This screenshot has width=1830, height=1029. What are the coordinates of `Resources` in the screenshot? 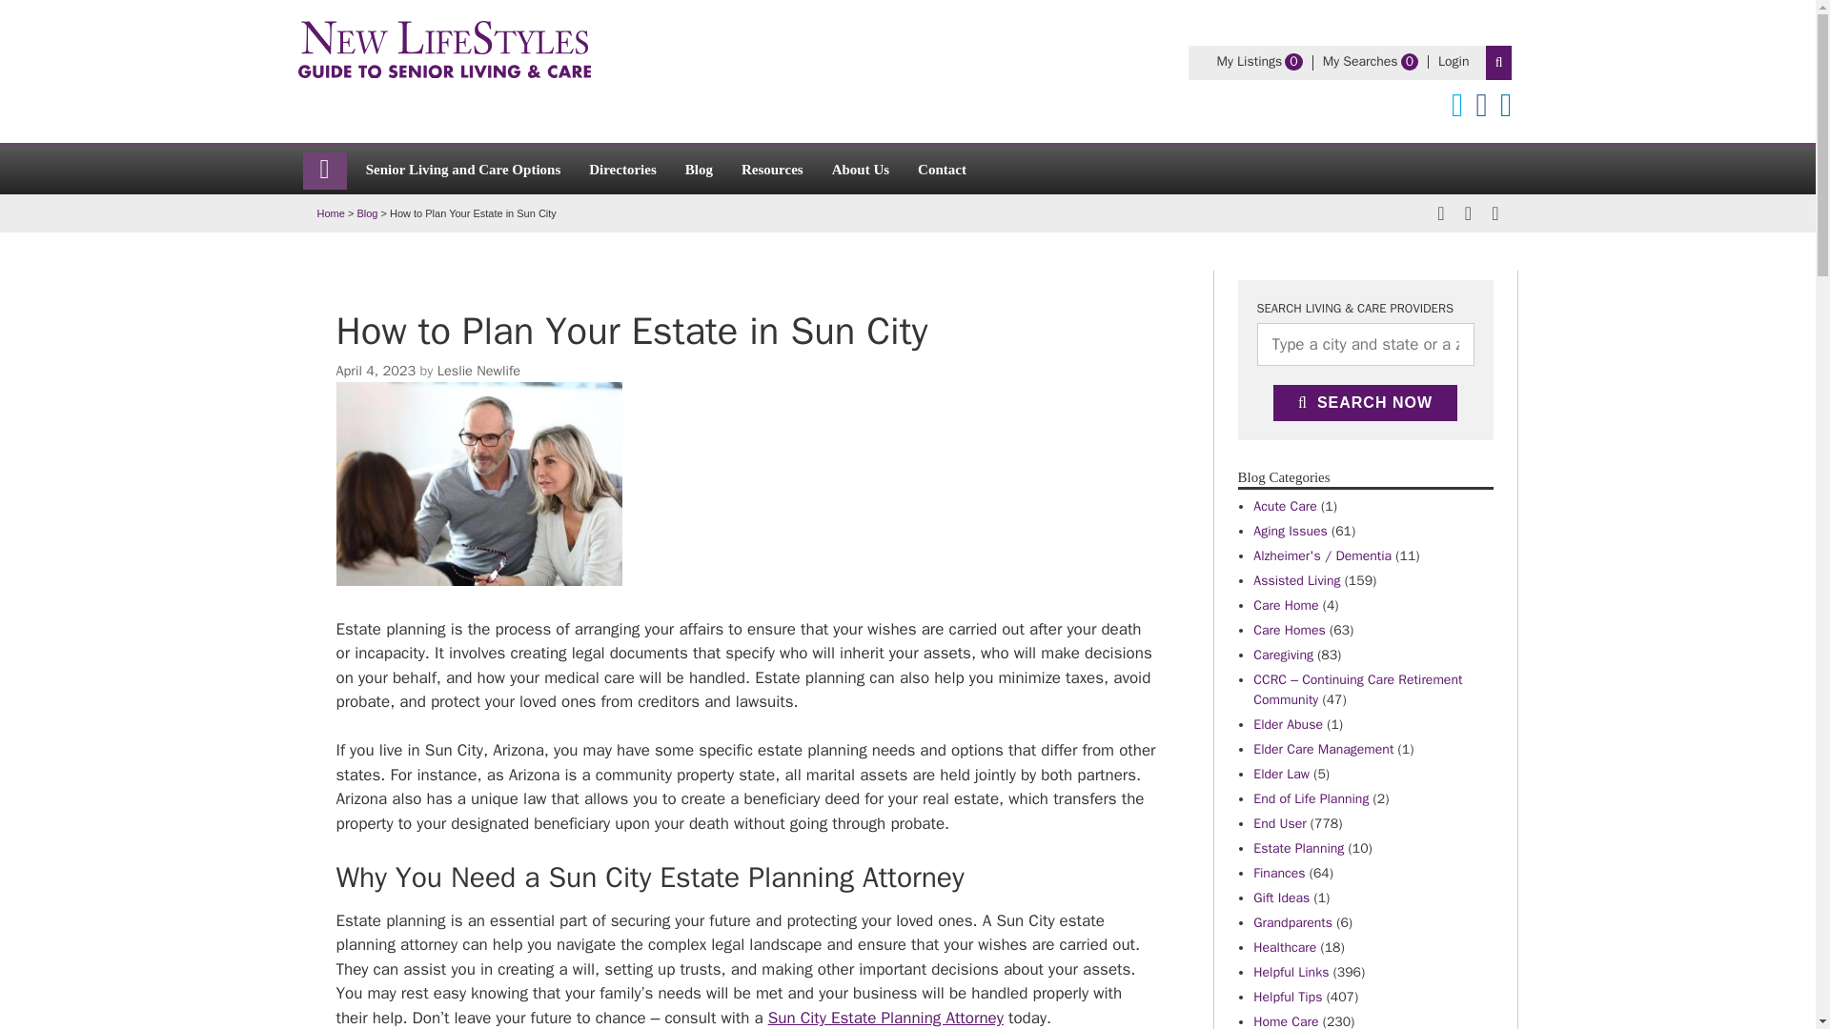 It's located at (463, 168).